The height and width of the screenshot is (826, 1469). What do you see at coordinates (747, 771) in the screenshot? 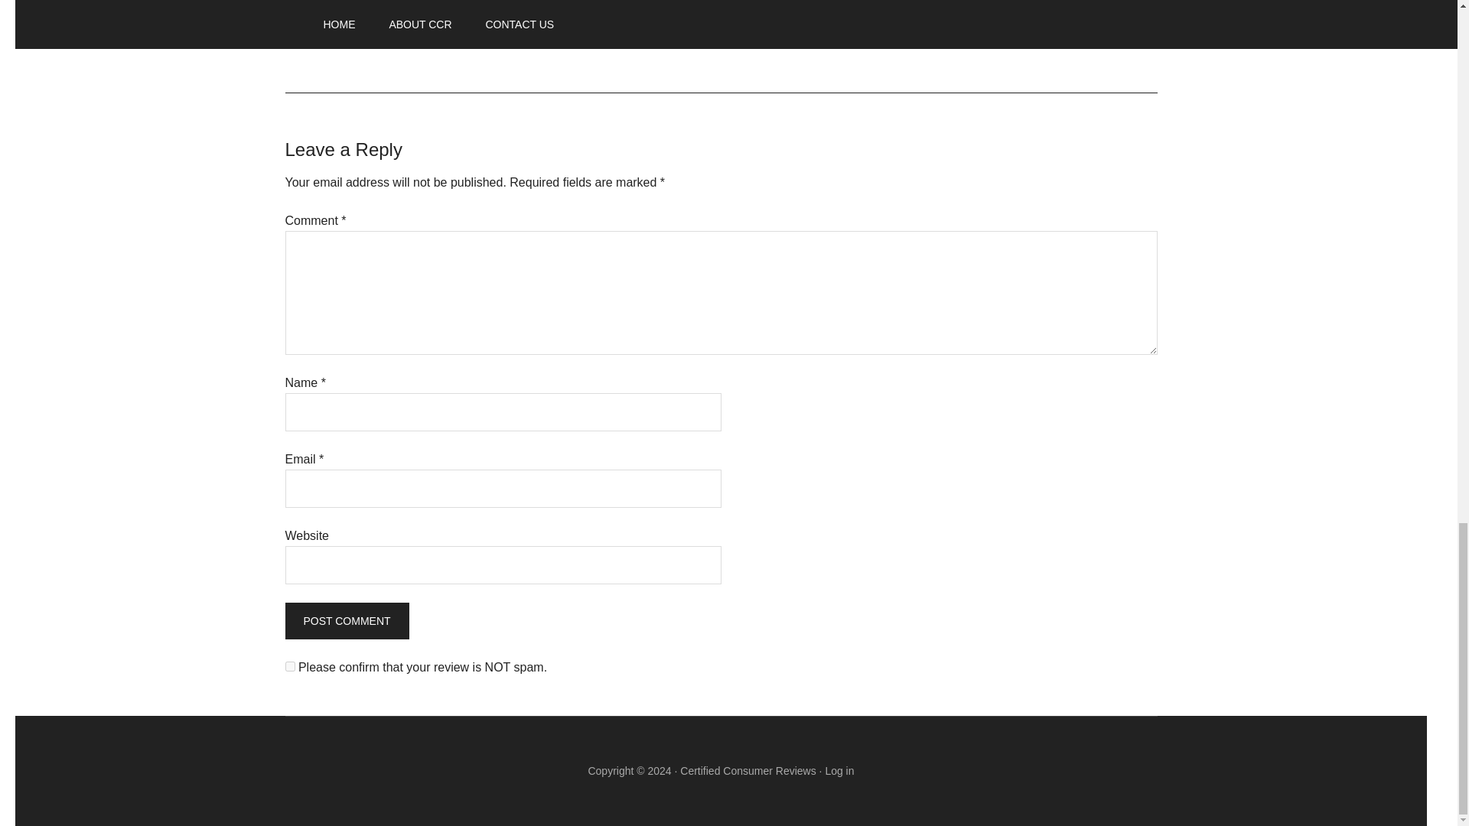
I see `Certified Consumer Reviews` at bounding box center [747, 771].